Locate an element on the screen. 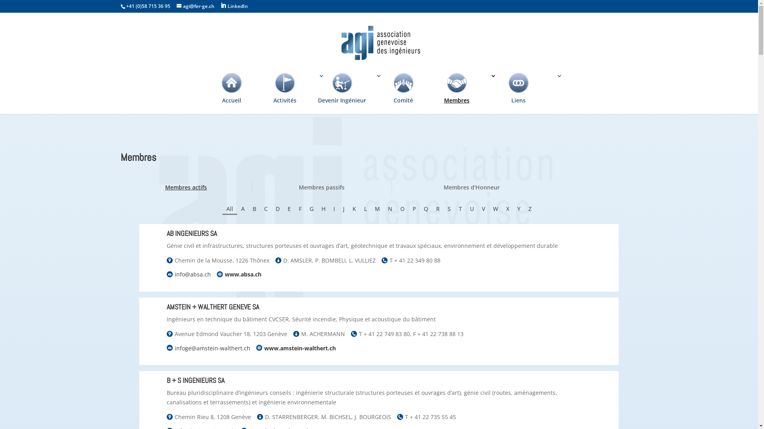  Membres d'Honneur is located at coordinates (471, 187).